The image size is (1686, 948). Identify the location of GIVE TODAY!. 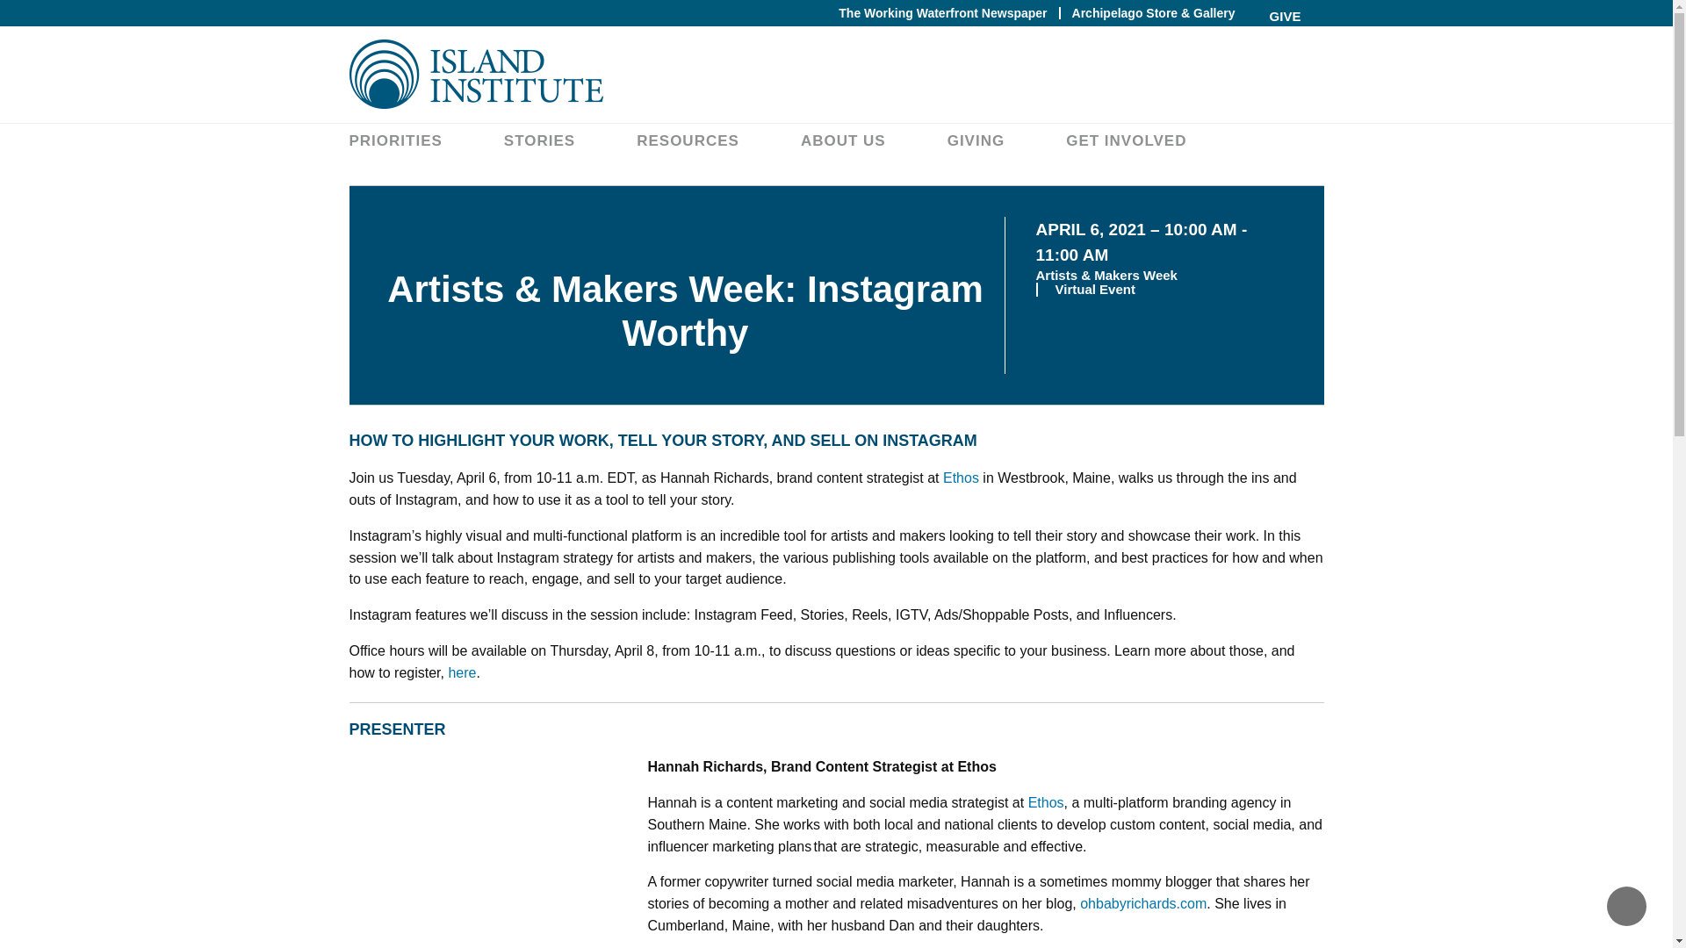
(1286, 31).